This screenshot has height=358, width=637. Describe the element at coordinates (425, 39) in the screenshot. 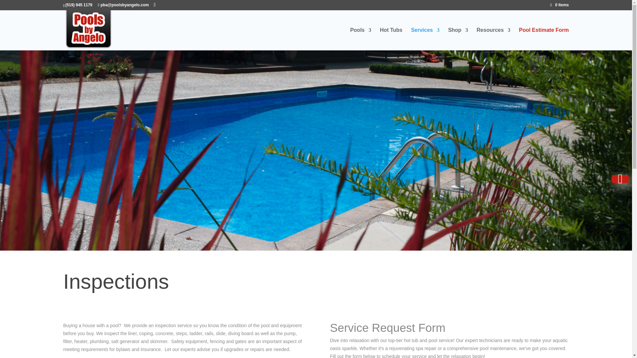

I see `Services` at that location.